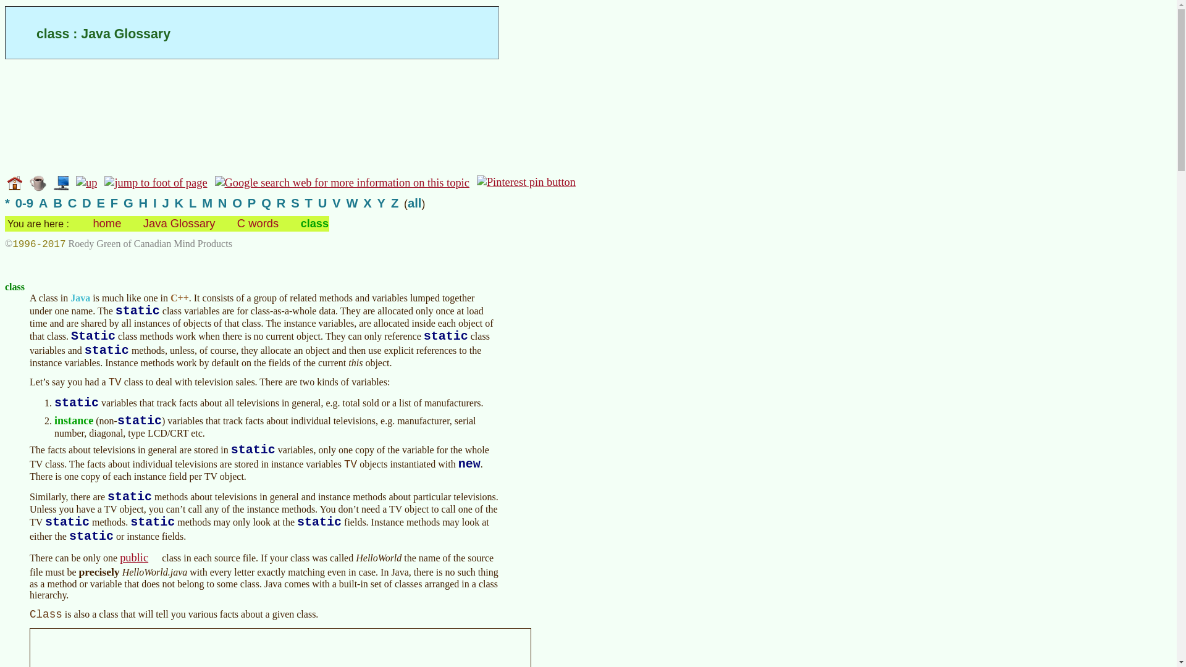  I want to click on all, so click(415, 203).